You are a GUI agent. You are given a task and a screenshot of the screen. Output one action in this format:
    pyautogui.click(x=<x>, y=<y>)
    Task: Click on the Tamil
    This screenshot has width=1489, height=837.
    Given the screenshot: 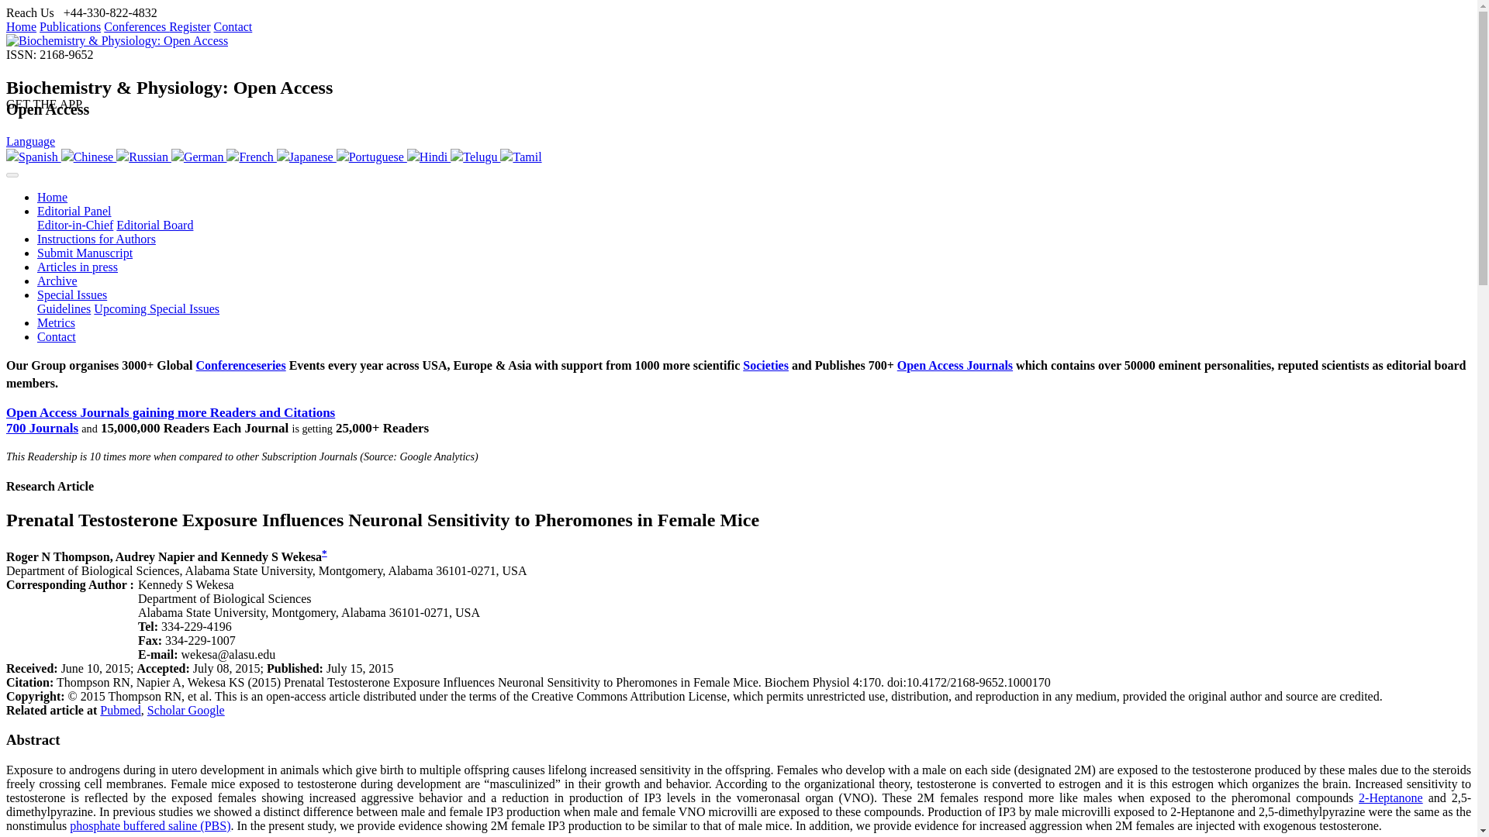 What is the action you would take?
    pyautogui.click(x=521, y=157)
    